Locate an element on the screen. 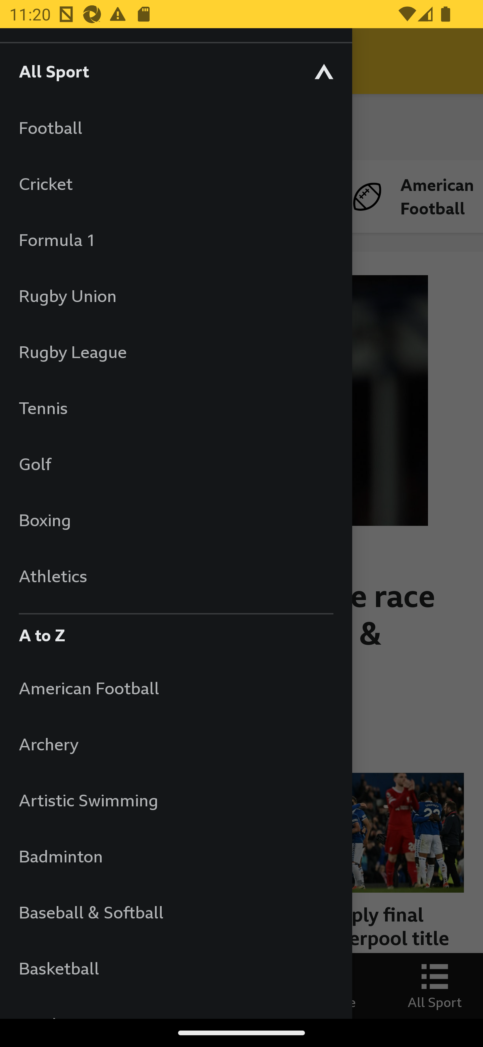 The image size is (483, 1047). Badminton is located at coordinates (176, 856).